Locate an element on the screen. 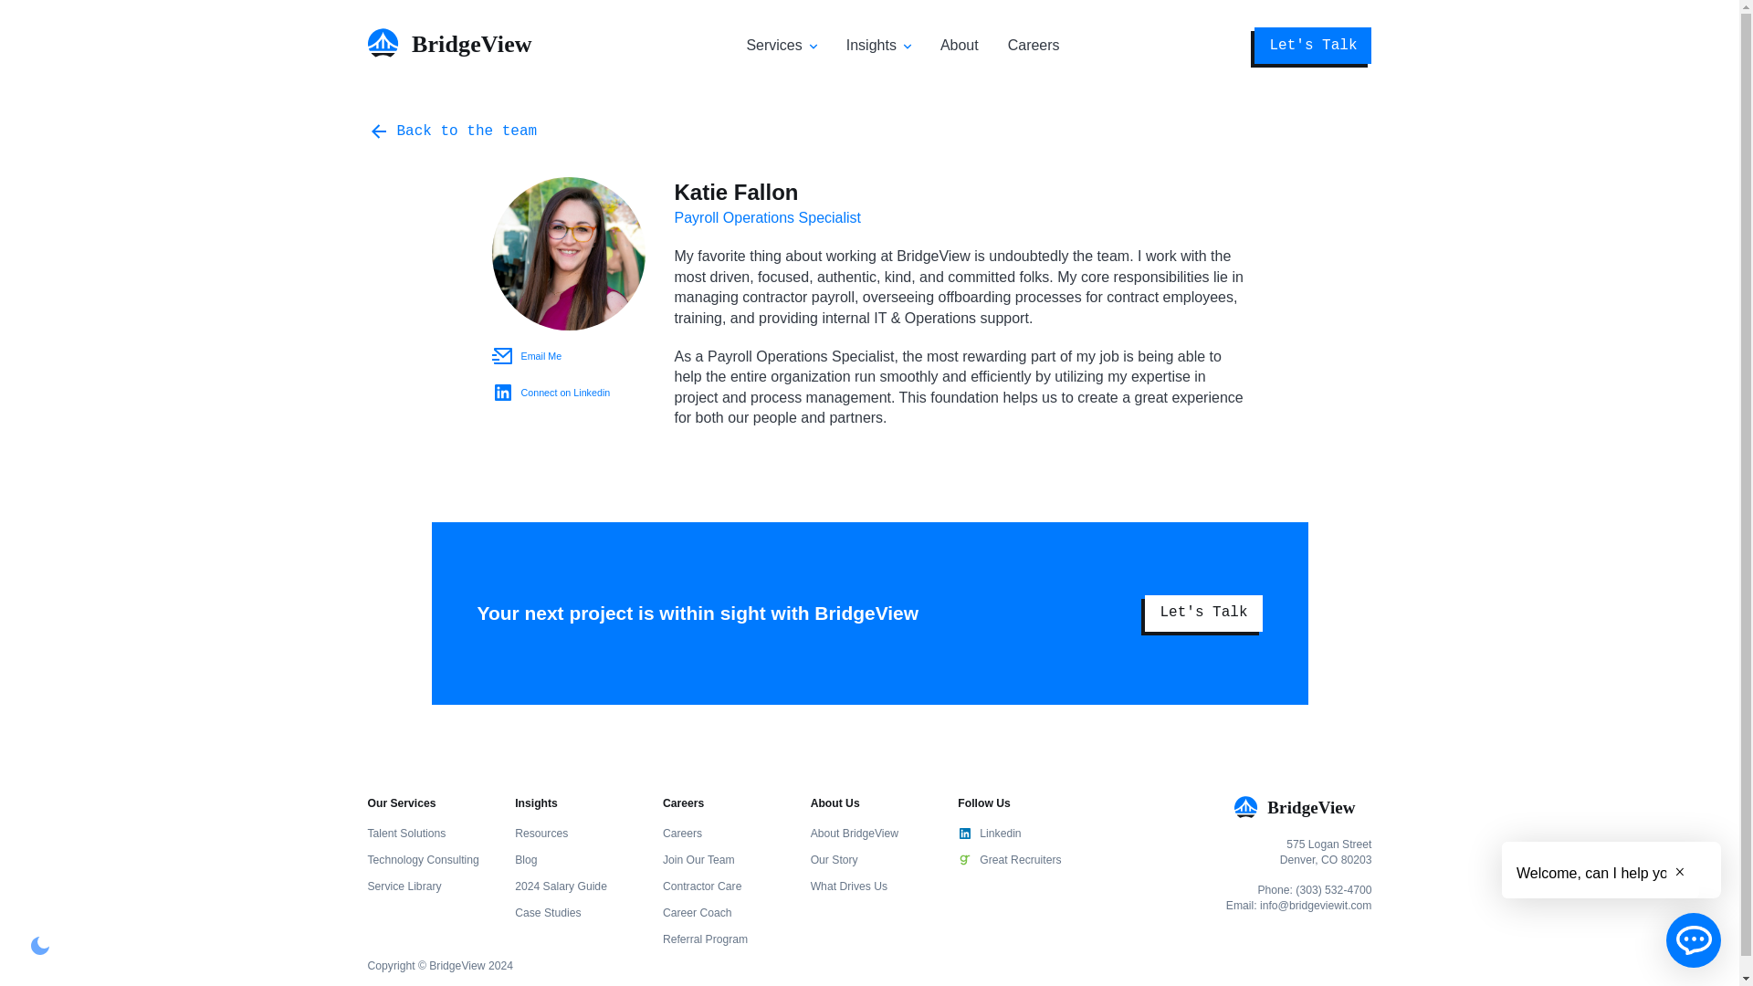 The height and width of the screenshot is (986, 1753). Welcome, can I help you? is located at coordinates (1600, 869).